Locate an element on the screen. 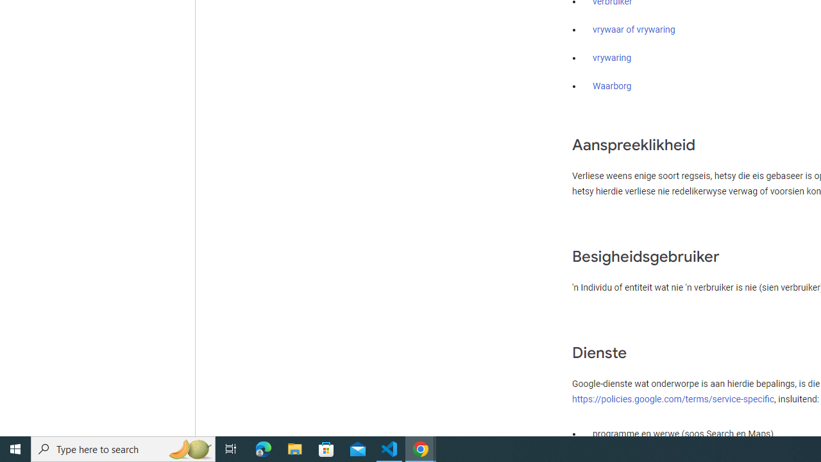 The height and width of the screenshot is (462, 821). https://policies.google.com/terms/service-specific is located at coordinates (673, 398).